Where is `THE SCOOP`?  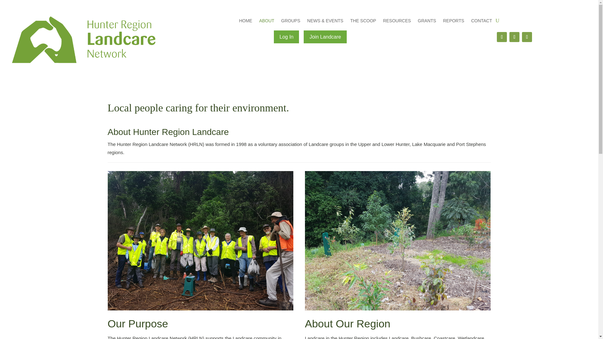 THE SCOOP is located at coordinates (363, 22).